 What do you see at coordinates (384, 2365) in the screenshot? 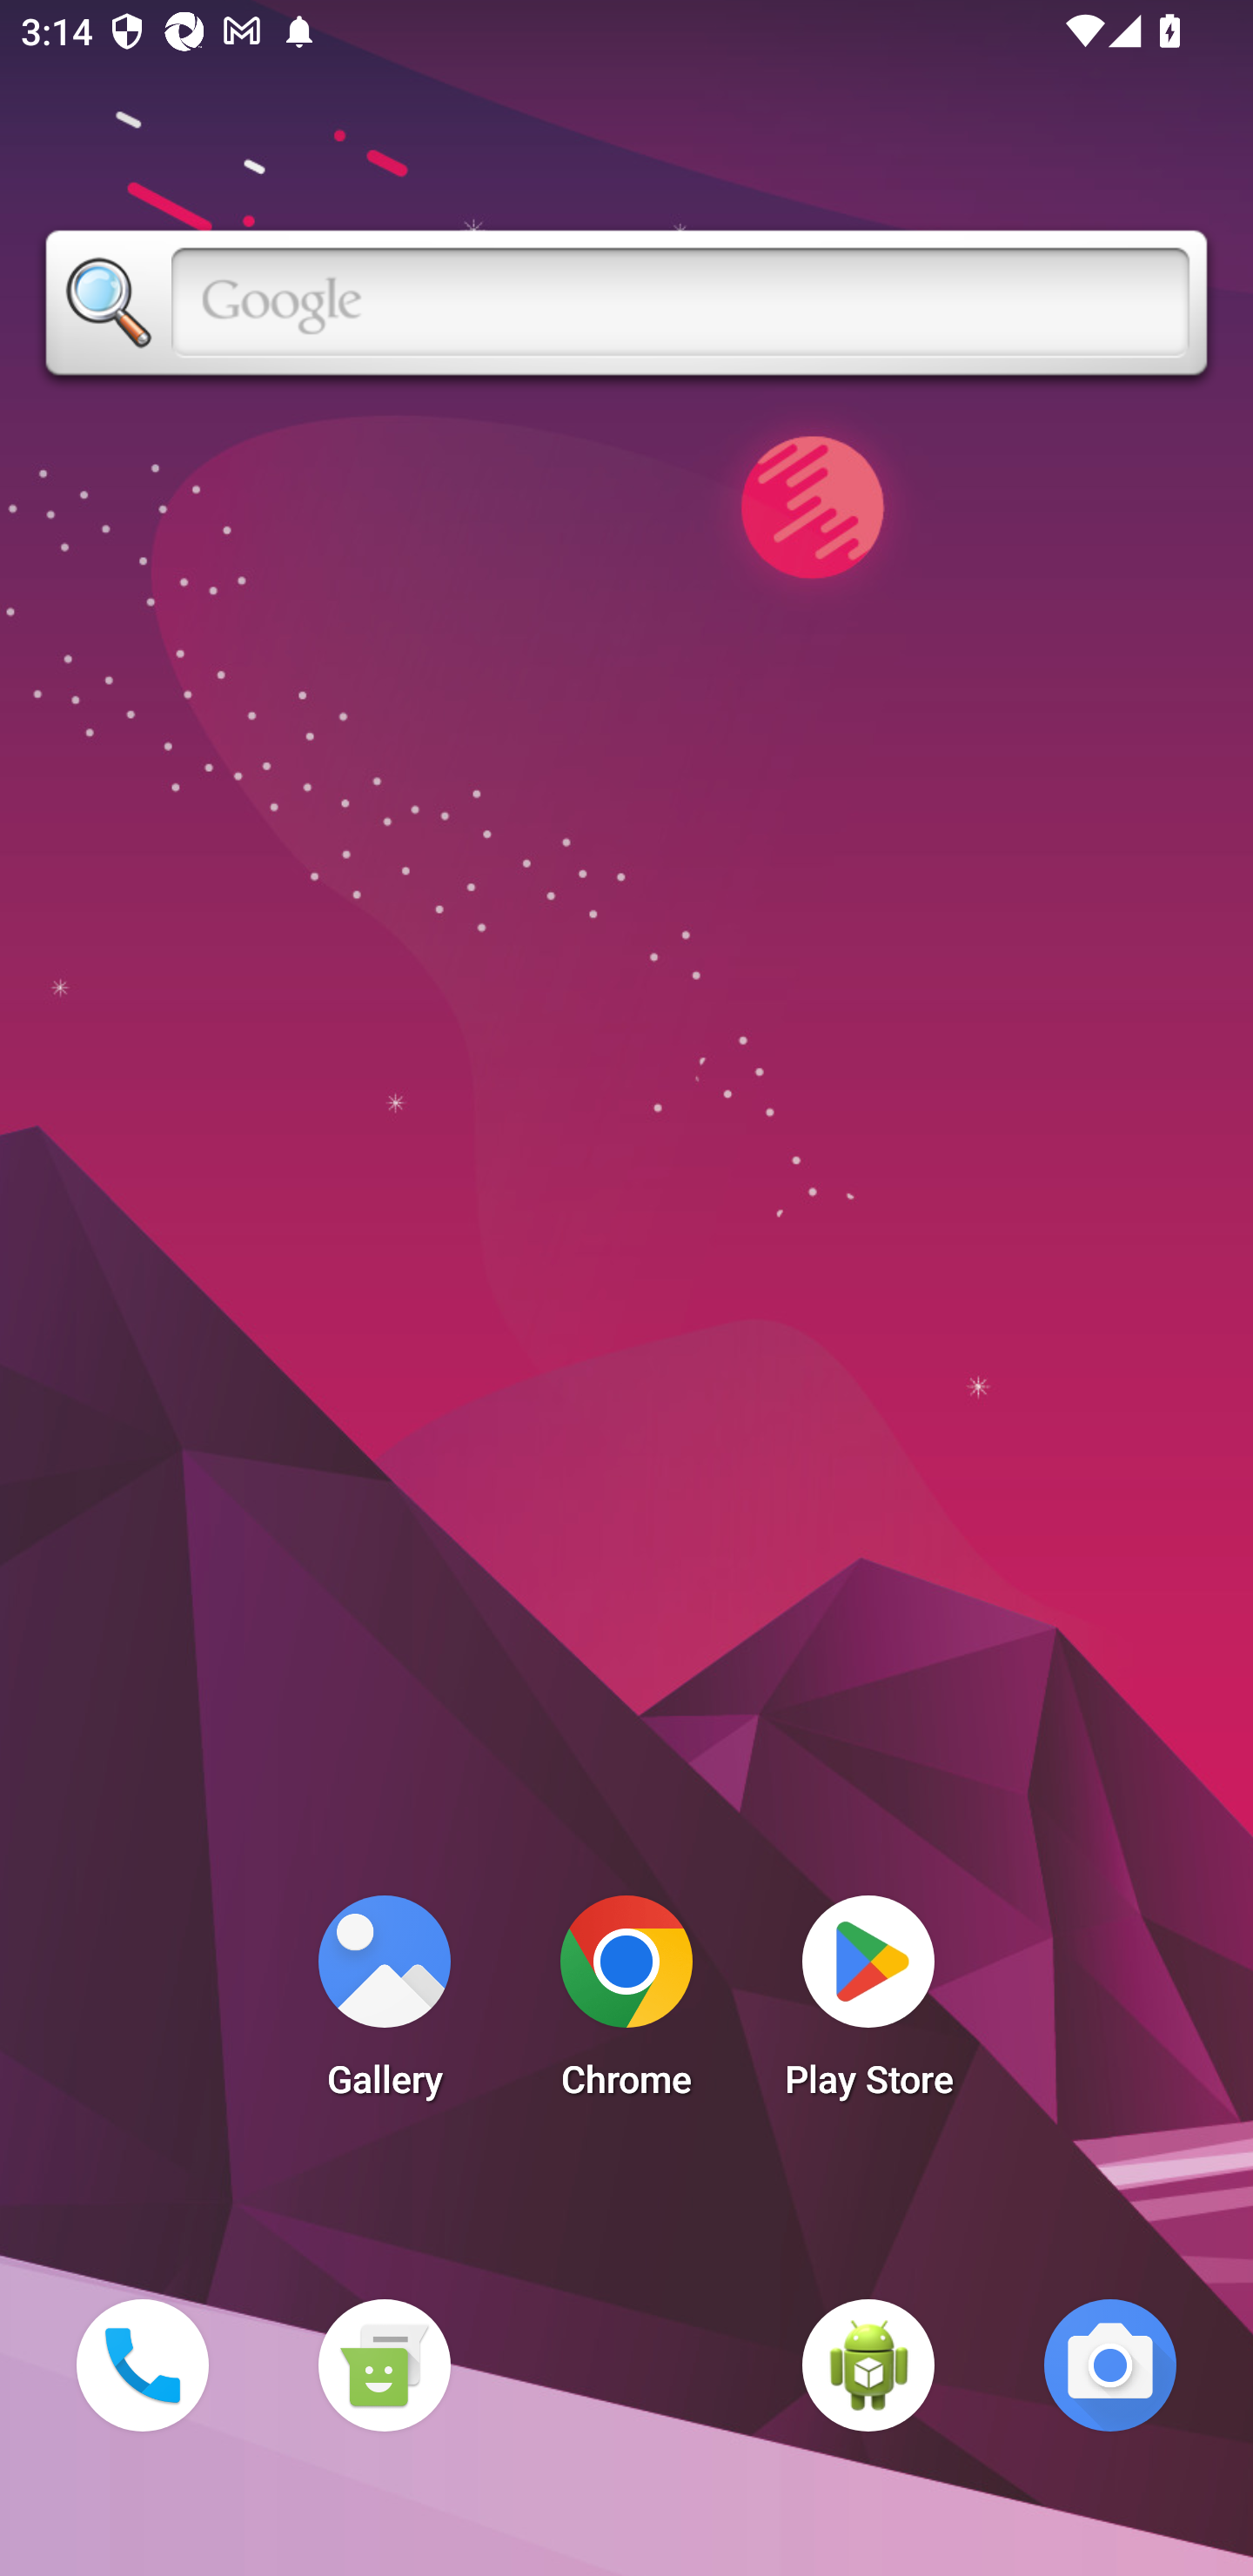
I see `Messaging` at bounding box center [384, 2365].